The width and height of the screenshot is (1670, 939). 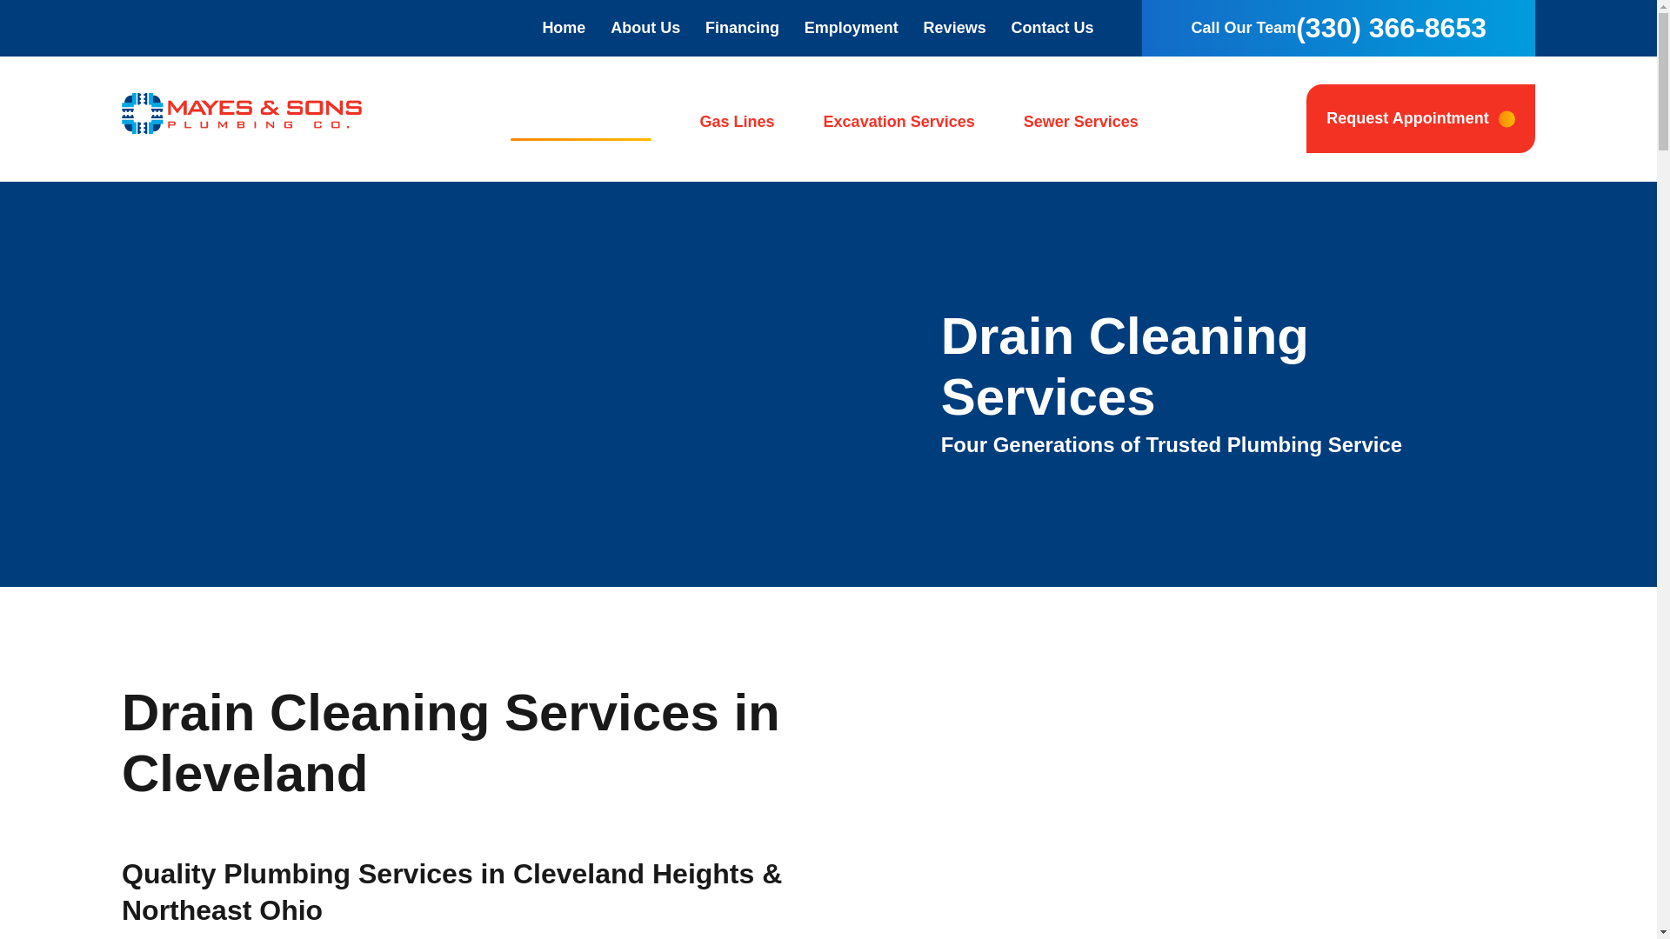 I want to click on Employment, so click(x=851, y=28).